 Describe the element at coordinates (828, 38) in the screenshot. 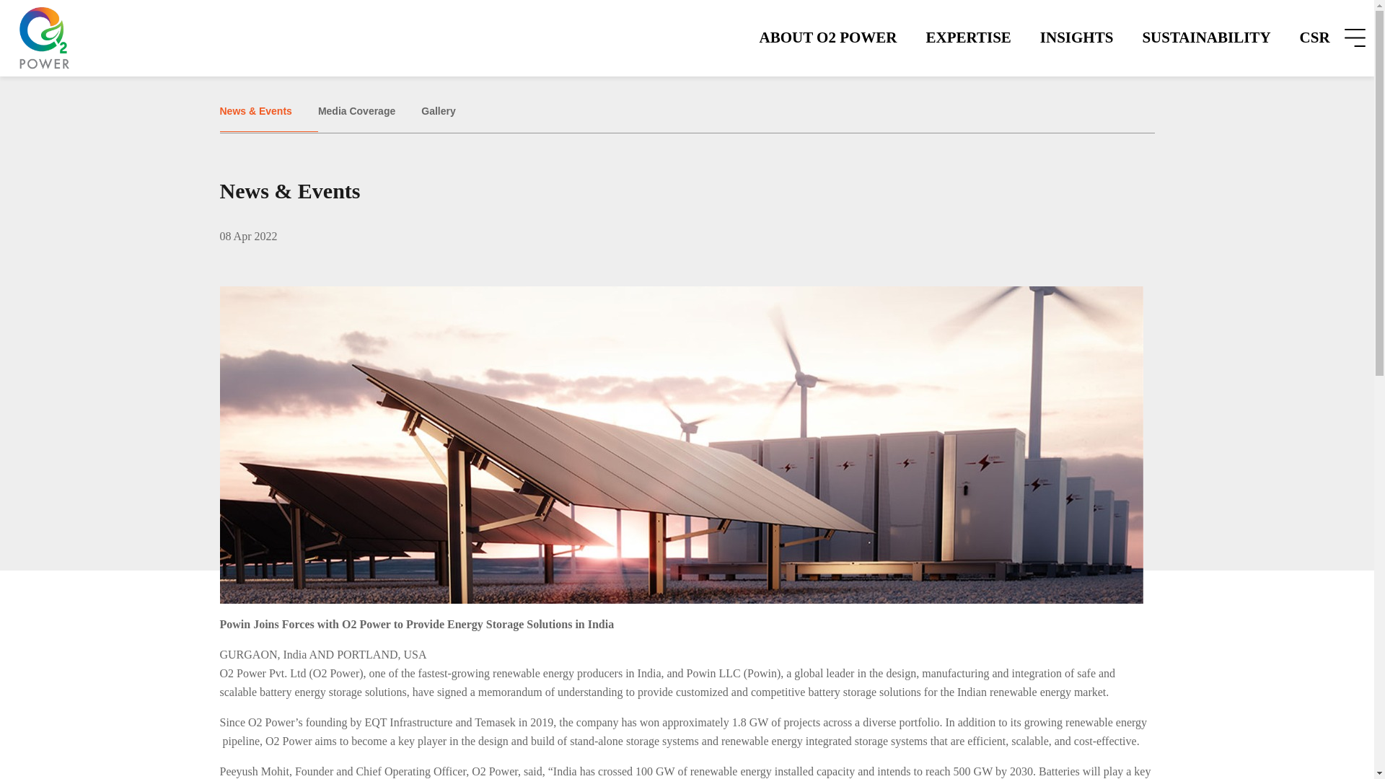

I see `ABOUT O2 POWER` at that location.